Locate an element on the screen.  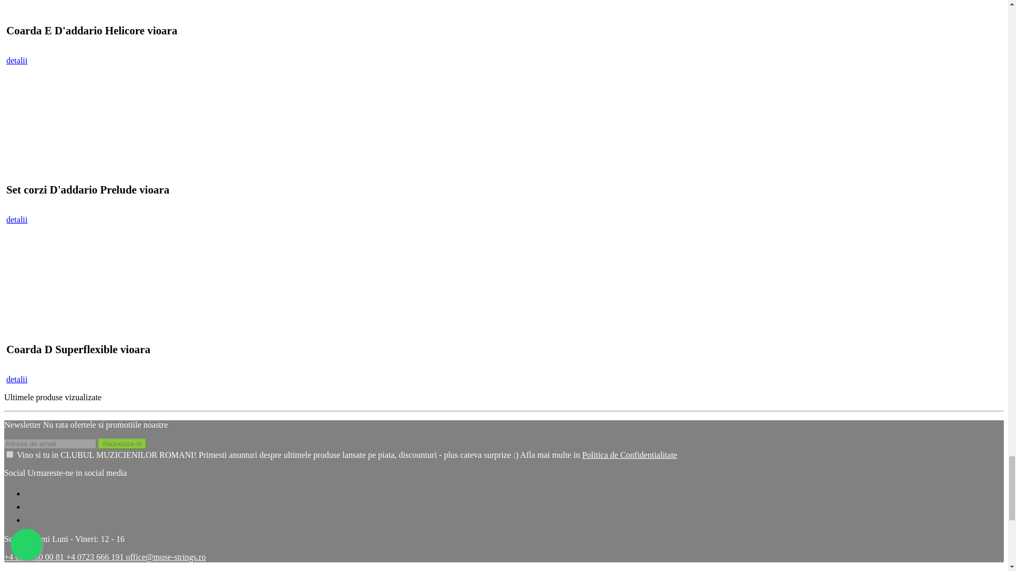
71c765a4f37add4e6a8e63b7925b9012 is located at coordinates (10, 455).